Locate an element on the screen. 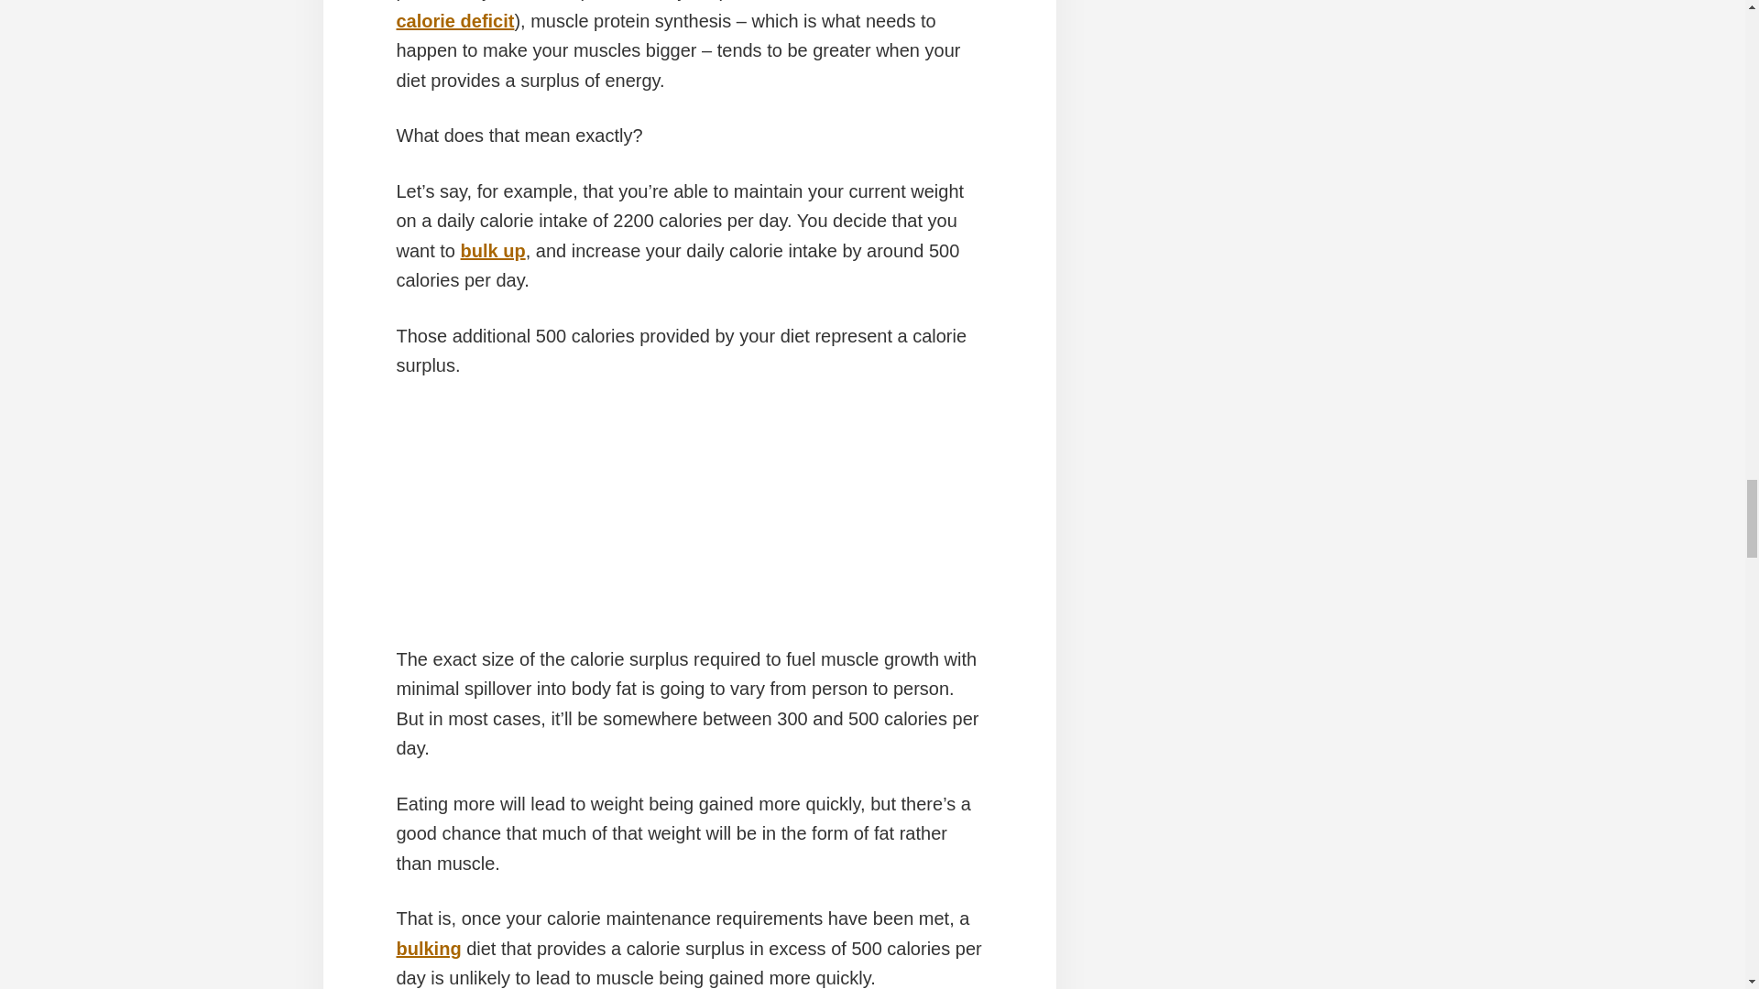 Image resolution: width=1759 pixels, height=989 pixels. bulk up is located at coordinates (493, 251).